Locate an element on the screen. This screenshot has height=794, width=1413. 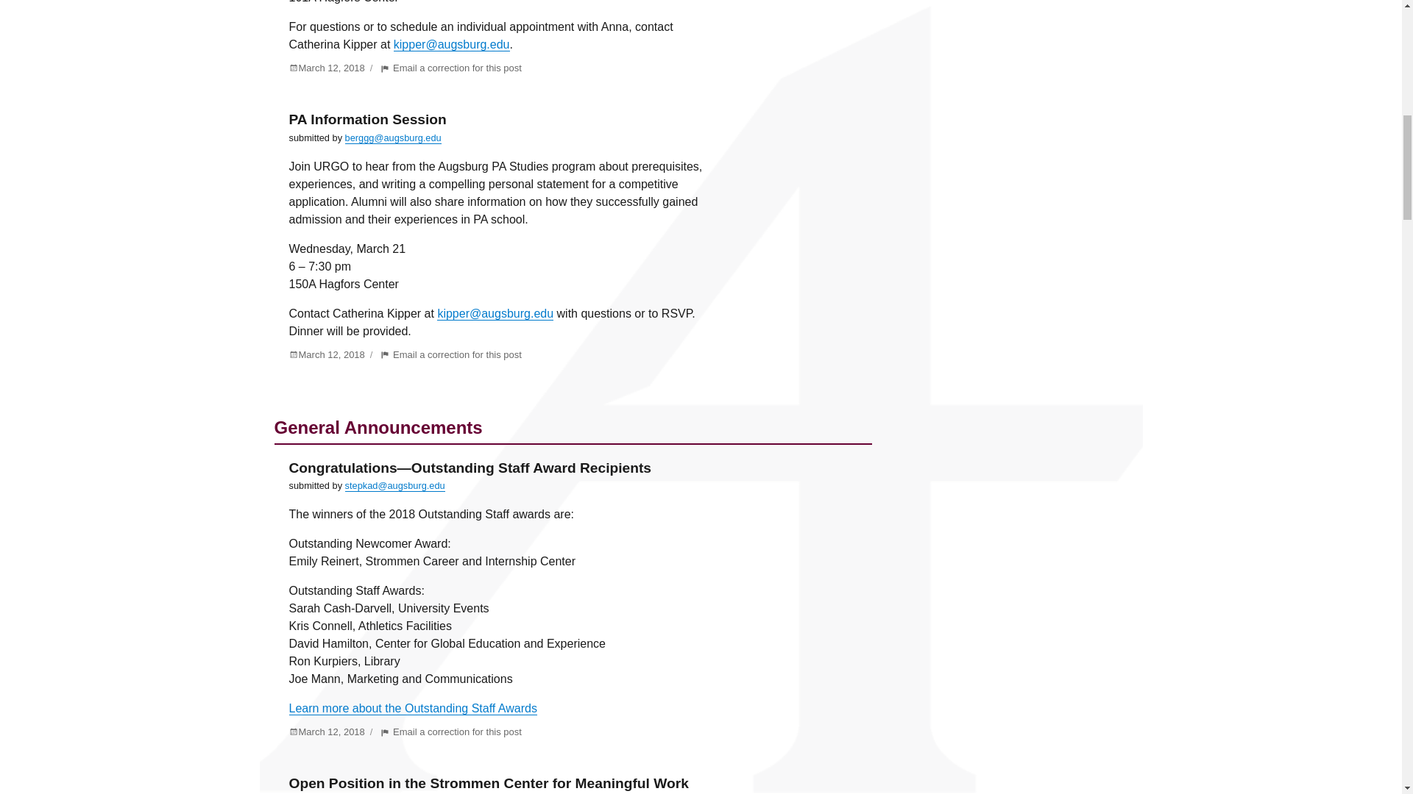
PA Information Session is located at coordinates (366, 119).